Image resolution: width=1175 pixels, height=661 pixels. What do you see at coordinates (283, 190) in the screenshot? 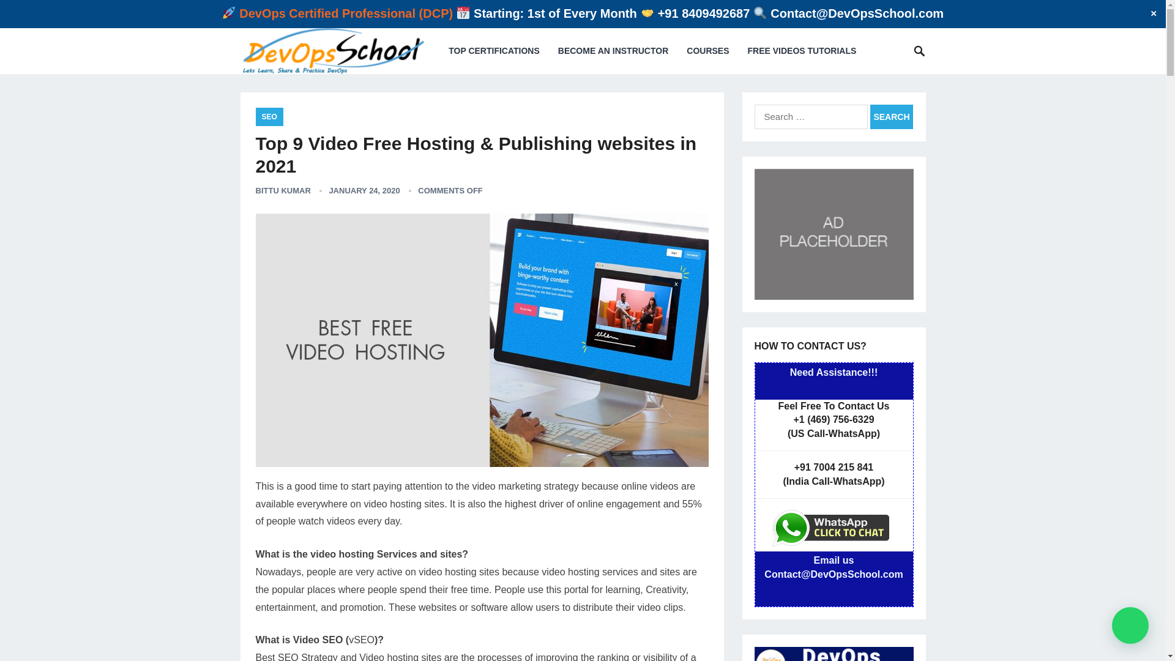
I see `Posts by Bittu Kumar` at bounding box center [283, 190].